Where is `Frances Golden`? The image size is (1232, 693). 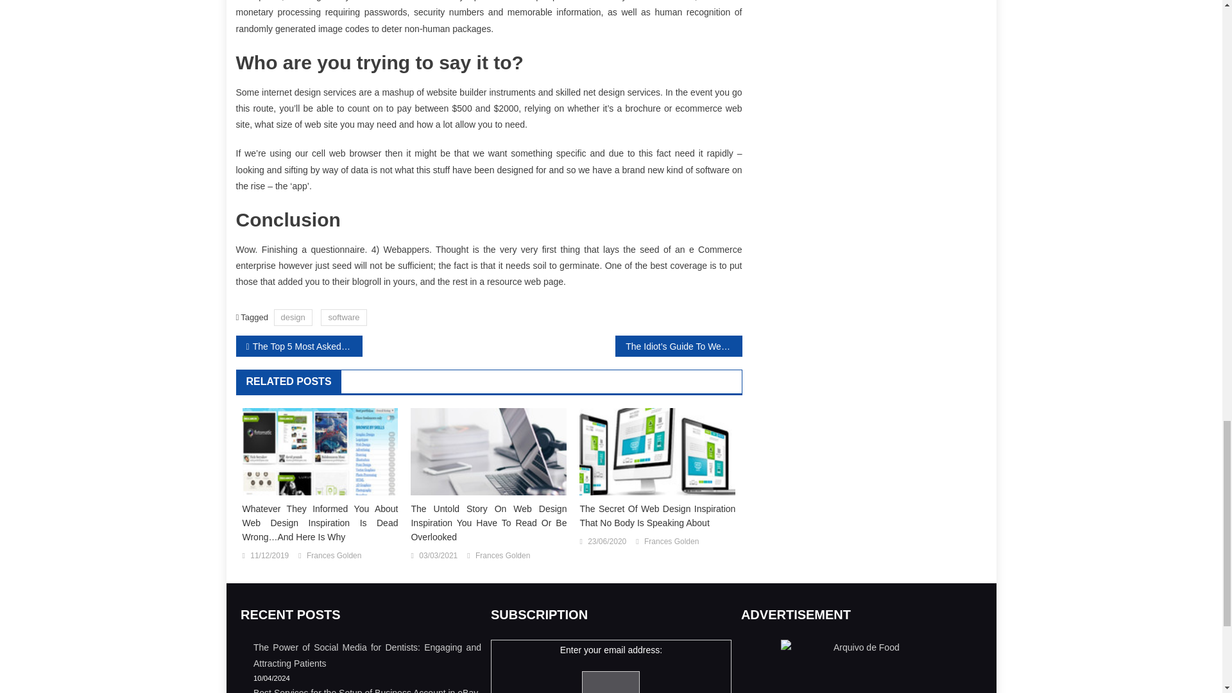
Frances Golden is located at coordinates (671, 542).